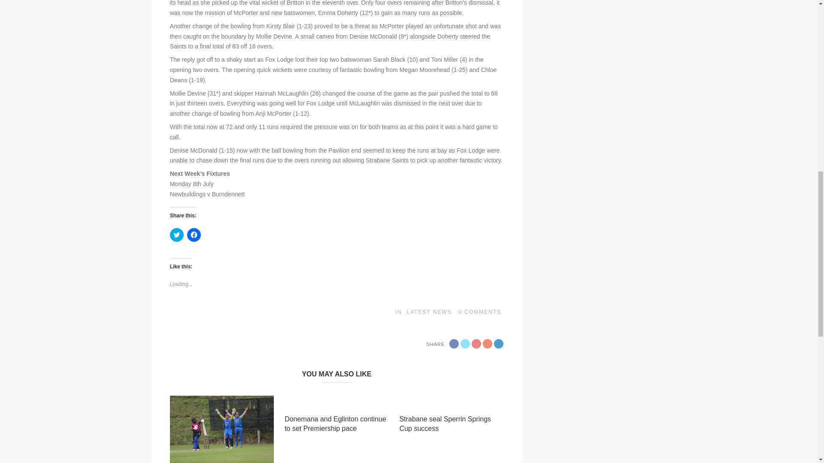 This screenshot has height=463, width=824. Describe the element at coordinates (454, 344) in the screenshot. I see `Facebook` at that location.